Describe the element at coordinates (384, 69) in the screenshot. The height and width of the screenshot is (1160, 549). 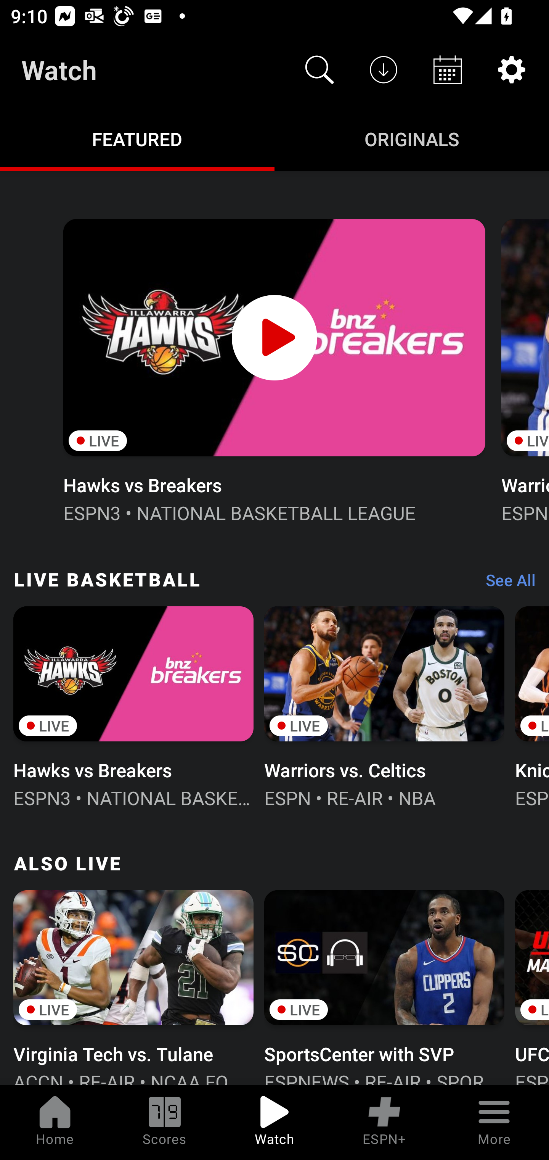
I see `Downloads` at that location.